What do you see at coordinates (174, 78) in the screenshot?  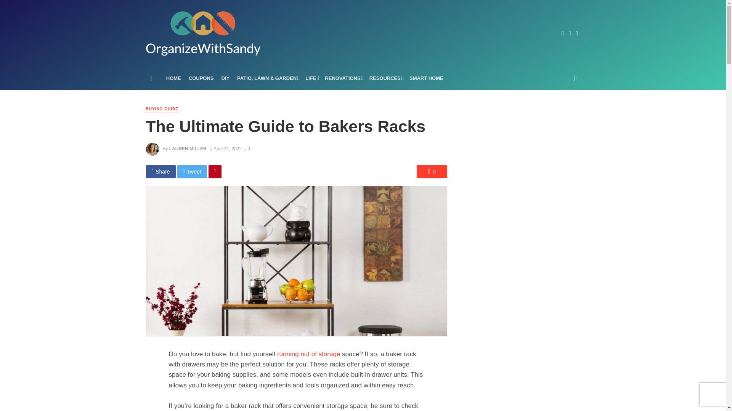 I see `HOME` at bounding box center [174, 78].